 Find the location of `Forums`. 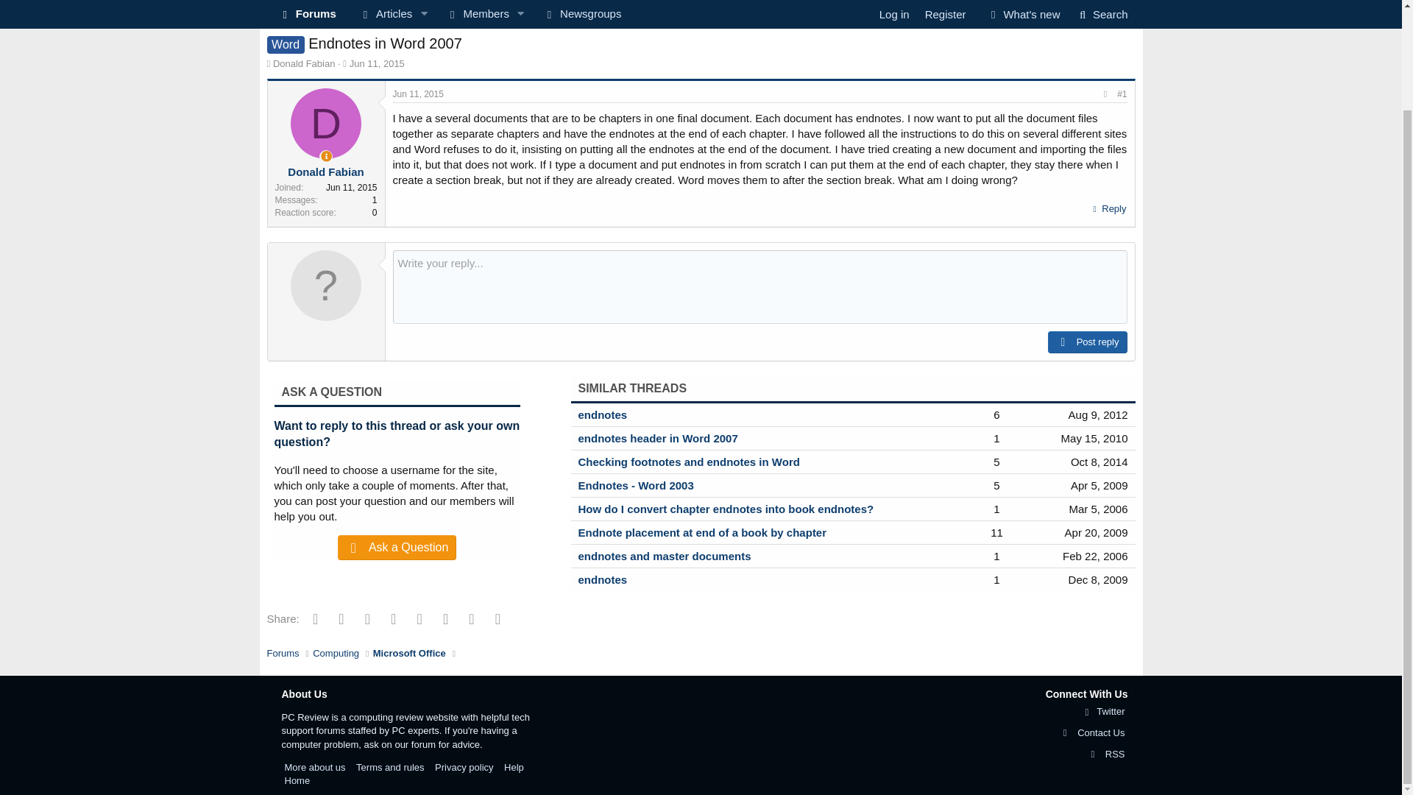

Forums is located at coordinates (449, 9).